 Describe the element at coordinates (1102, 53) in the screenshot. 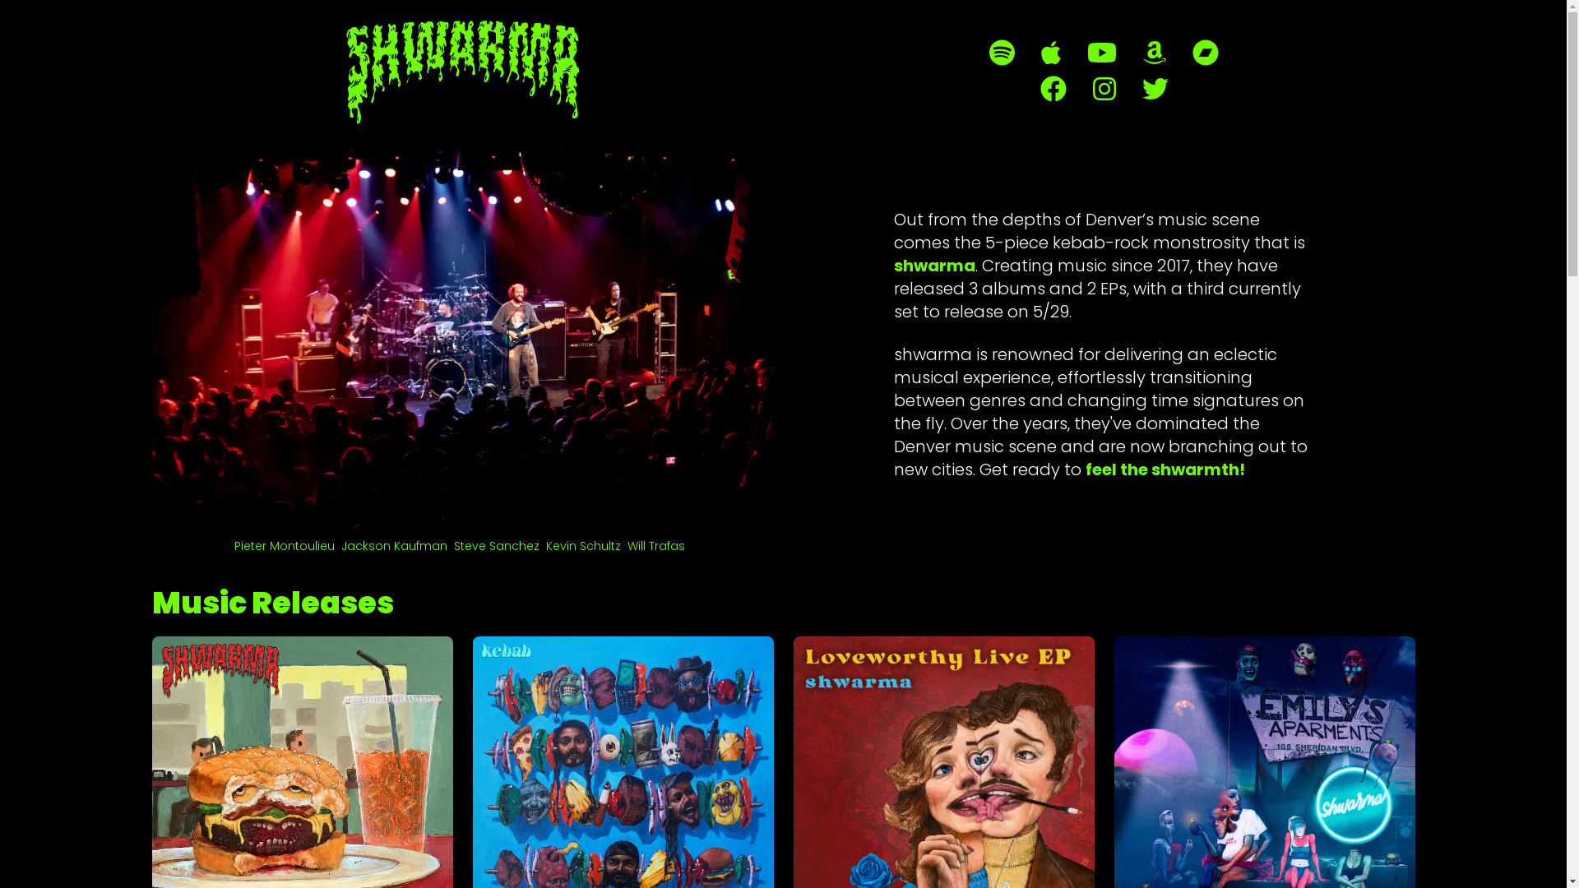

I see `Youtube Music` at that location.